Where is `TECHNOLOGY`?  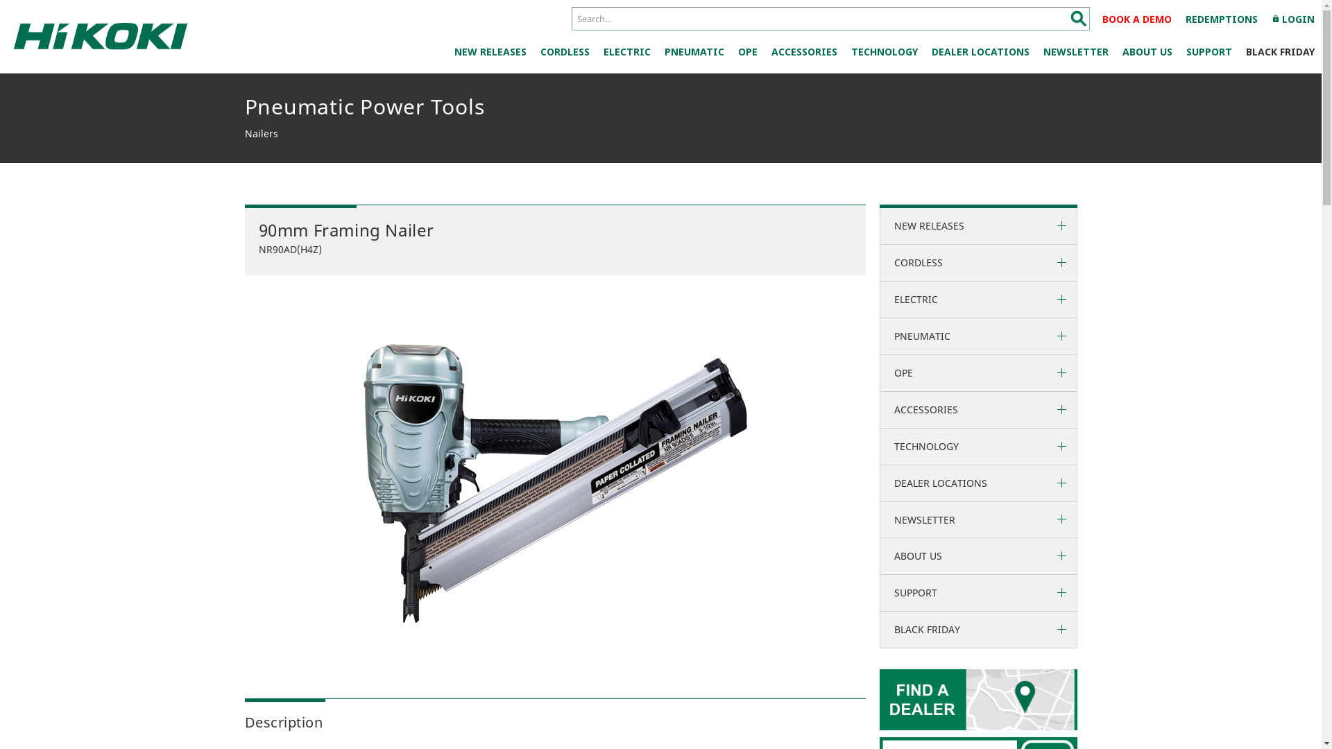
TECHNOLOGY is located at coordinates (978, 447).